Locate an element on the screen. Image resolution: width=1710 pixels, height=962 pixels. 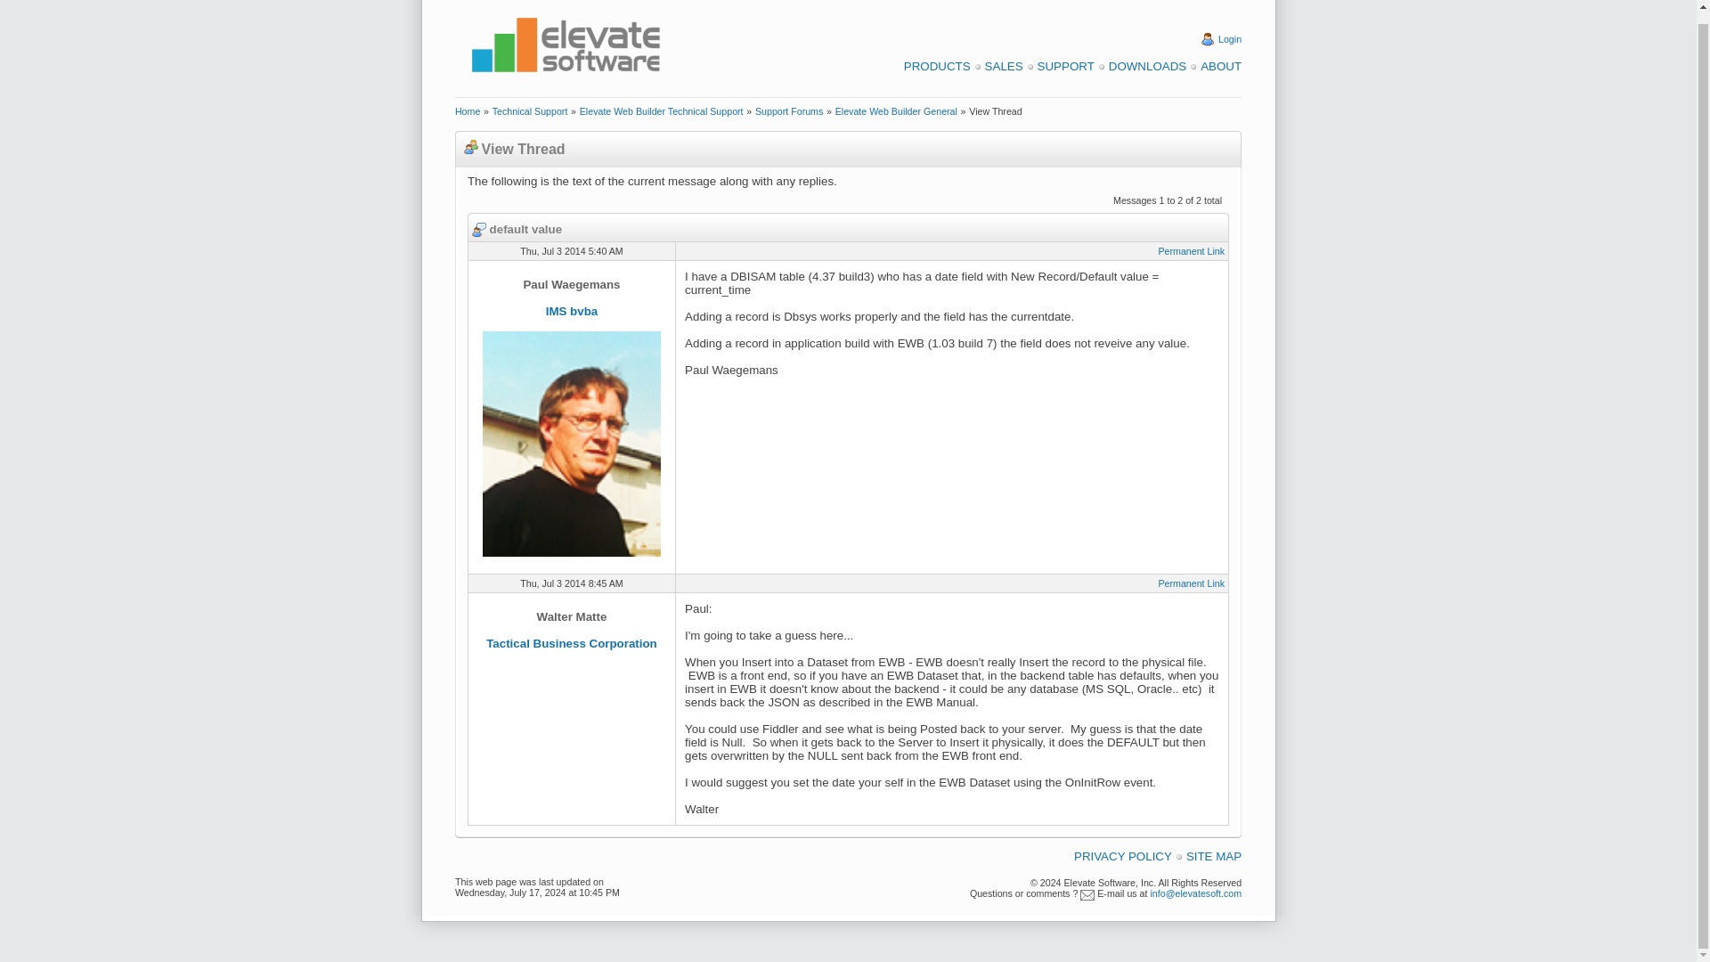
SUPPORT is located at coordinates (1065, 66).